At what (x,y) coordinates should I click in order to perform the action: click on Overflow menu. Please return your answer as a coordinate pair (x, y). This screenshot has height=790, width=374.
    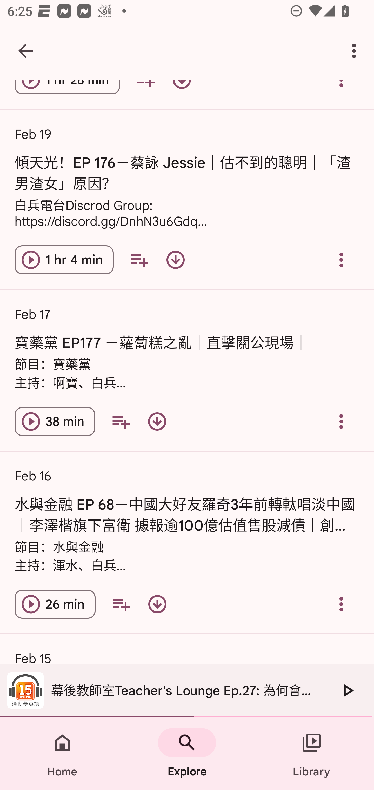
    Looking at the image, I should click on (341, 422).